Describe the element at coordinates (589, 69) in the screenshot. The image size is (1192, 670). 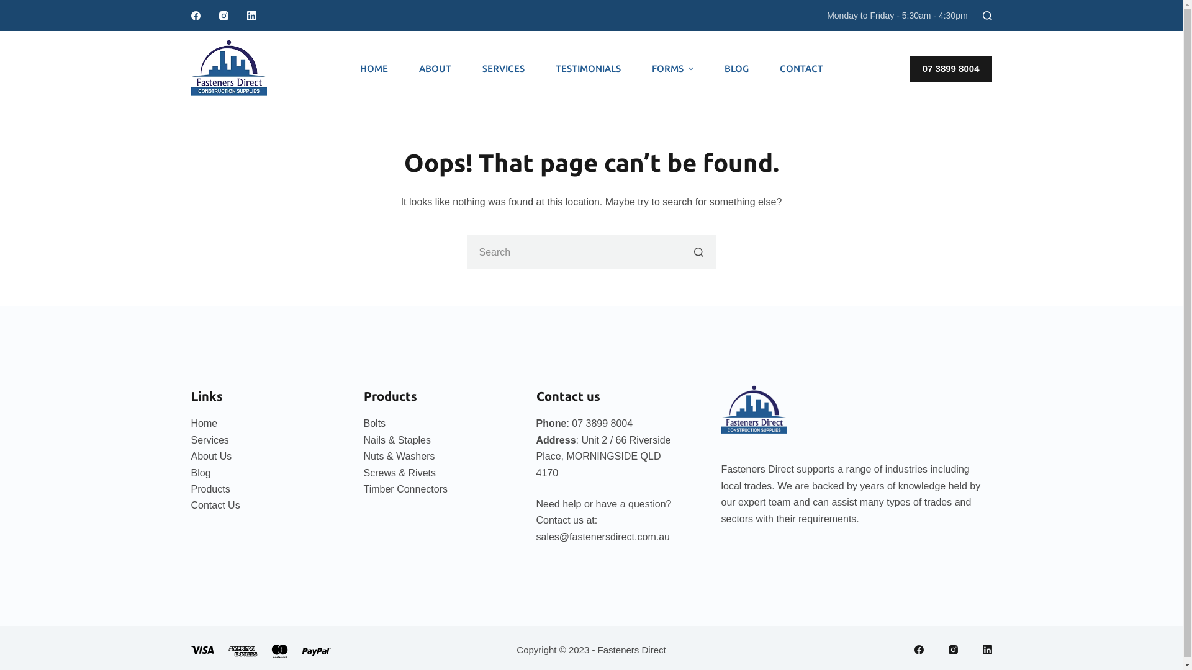
I see `TESTIMONIALS` at that location.